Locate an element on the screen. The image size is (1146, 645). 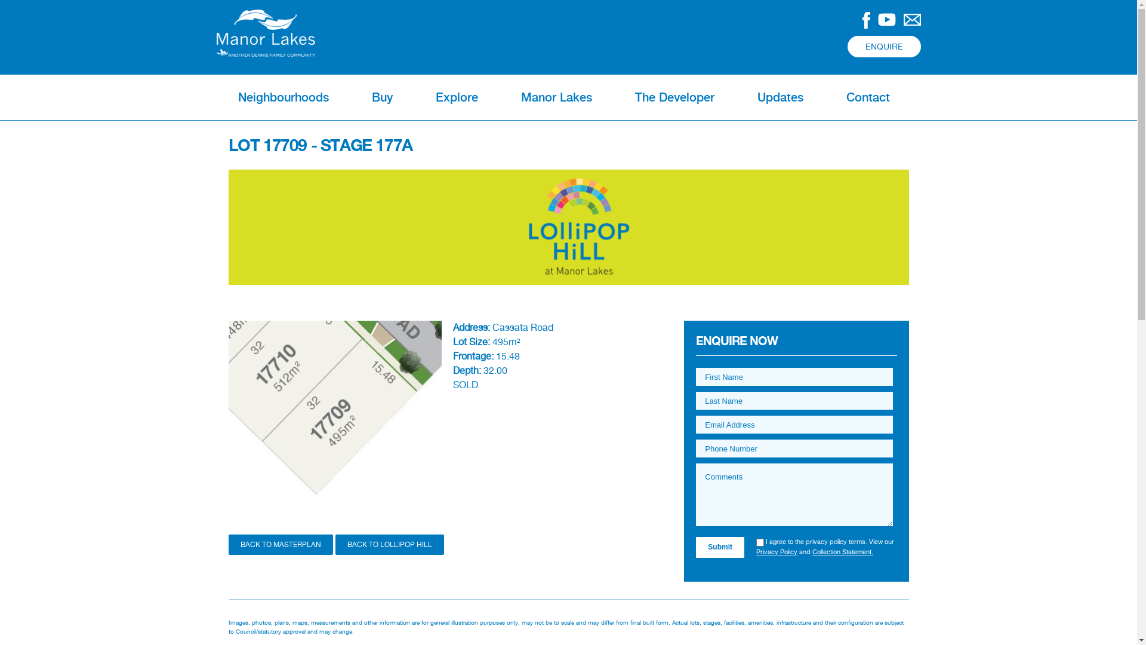
Updates is located at coordinates (780, 97).